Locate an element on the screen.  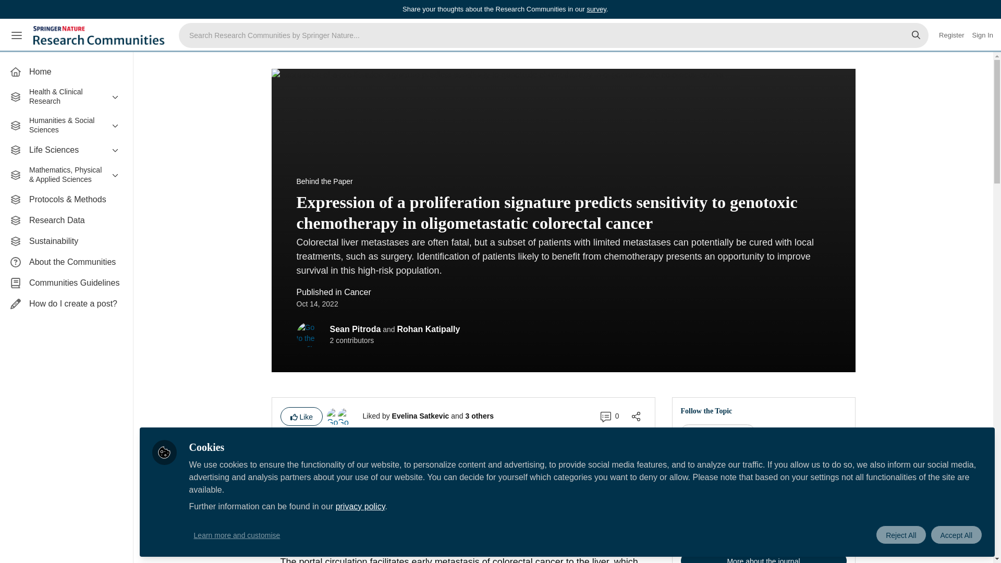
survey is located at coordinates (596, 8).